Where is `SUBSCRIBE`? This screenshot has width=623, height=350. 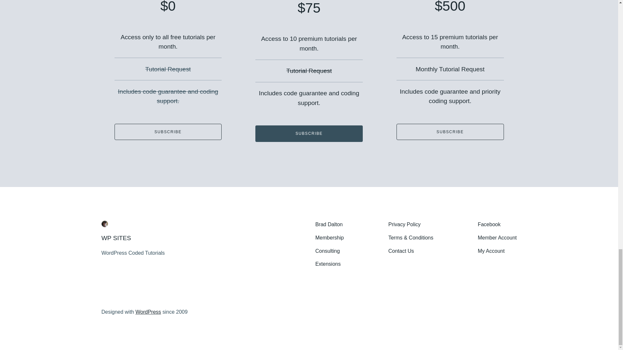 SUBSCRIBE is located at coordinates (309, 134).